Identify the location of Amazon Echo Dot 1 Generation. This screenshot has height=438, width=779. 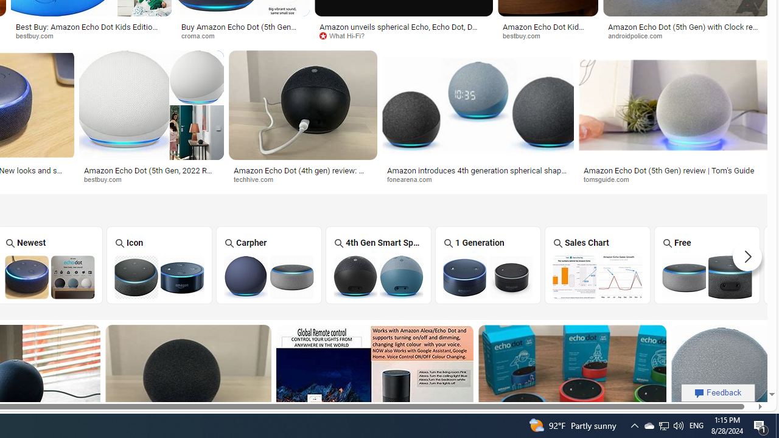
(488, 277).